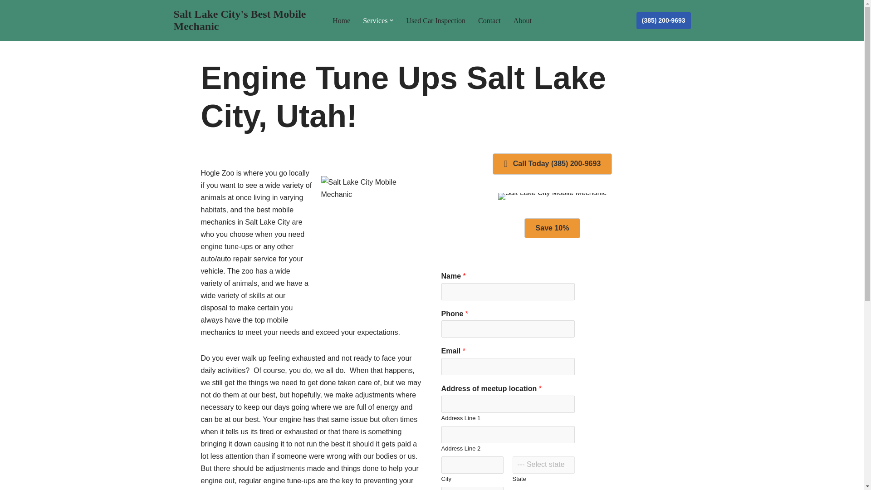 The image size is (871, 490). Describe the element at coordinates (489, 21) in the screenshot. I see `Contact` at that location.